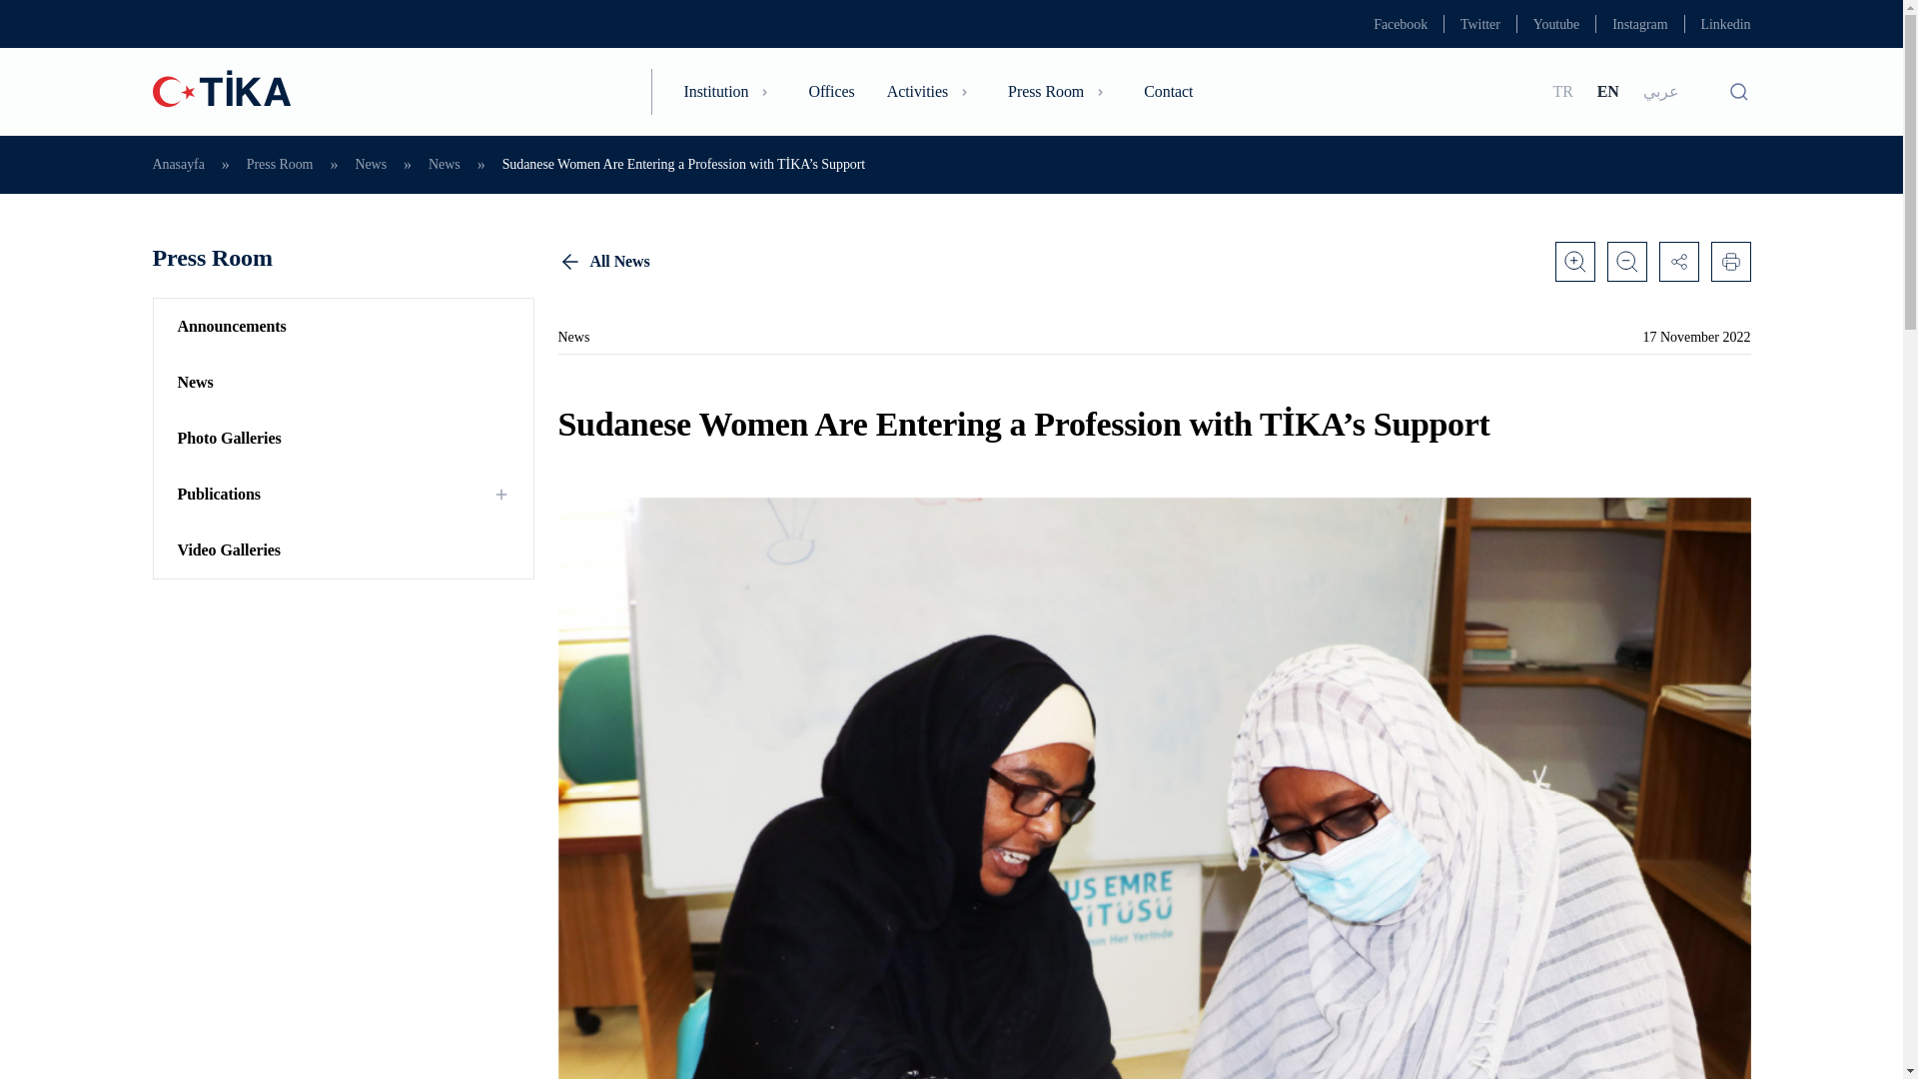  What do you see at coordinates (830, 91) in the screenshot?
I see `Offices` at bounding box center [830, 91].